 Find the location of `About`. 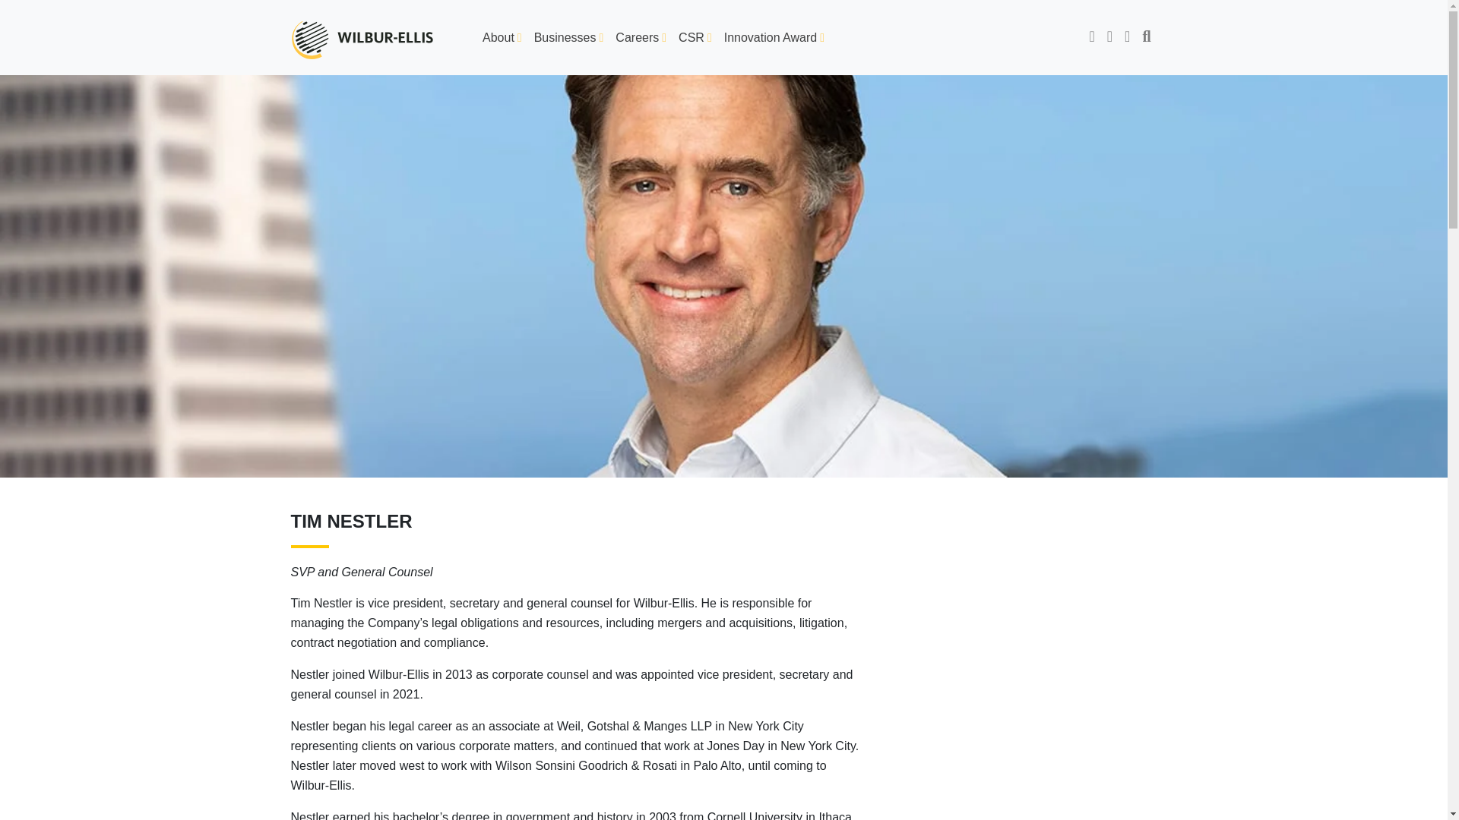

About is located at coordinates (502, 38).